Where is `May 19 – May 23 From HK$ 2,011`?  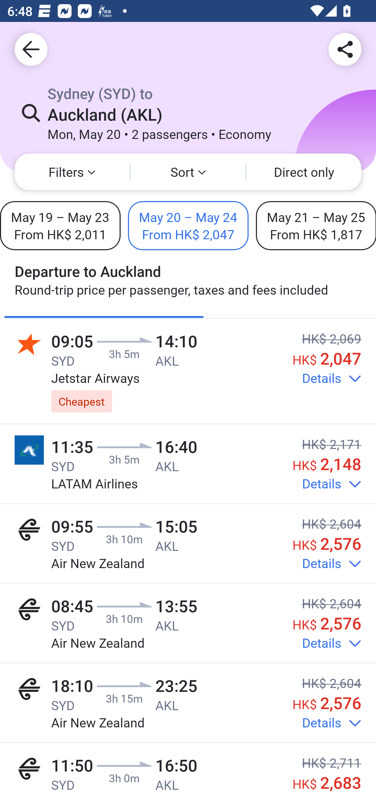 May 19 – May 23 From HK$ 2,011 is located at coordinates (60, 225).